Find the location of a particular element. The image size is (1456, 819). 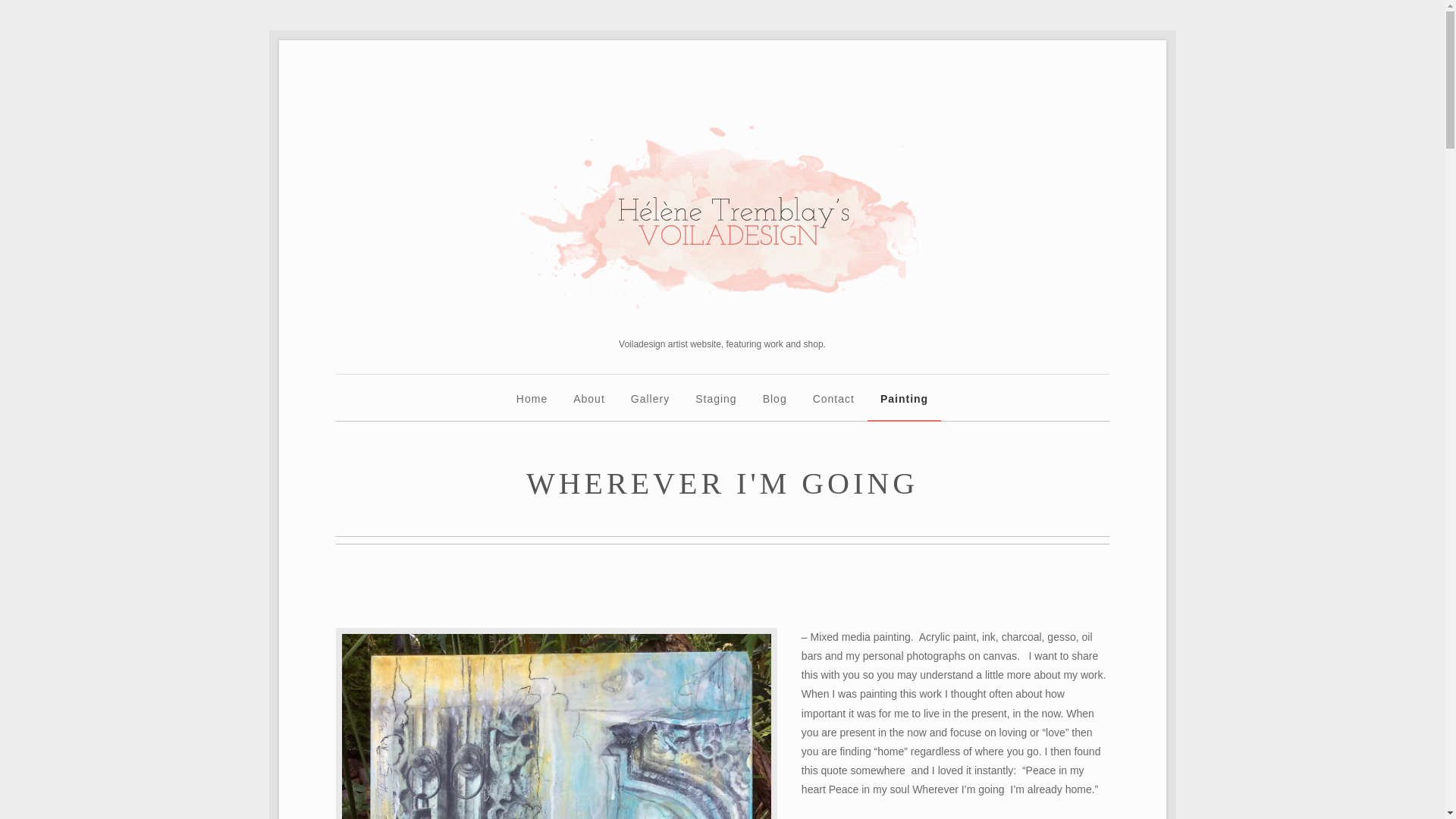

Staging is located at coordinates (716, 406).